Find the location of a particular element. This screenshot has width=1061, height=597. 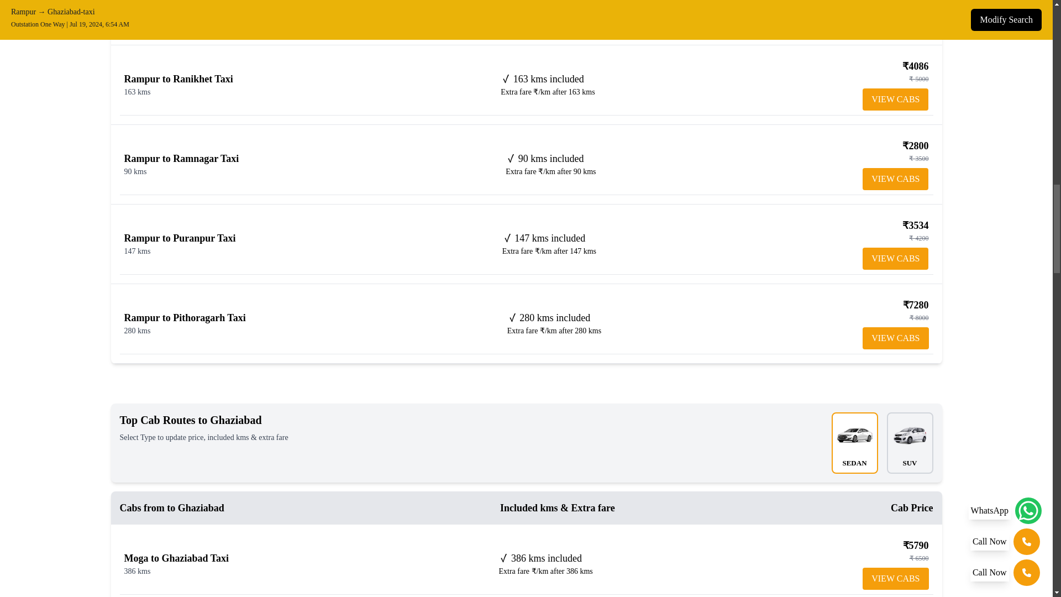

Rampur to Ramnagar Taxi is located at coordinates (181, 158).